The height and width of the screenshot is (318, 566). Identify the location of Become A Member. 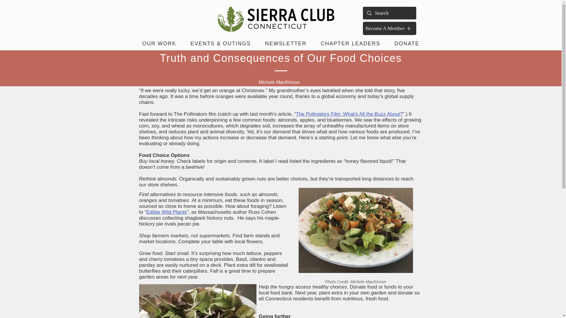
(389, 28).